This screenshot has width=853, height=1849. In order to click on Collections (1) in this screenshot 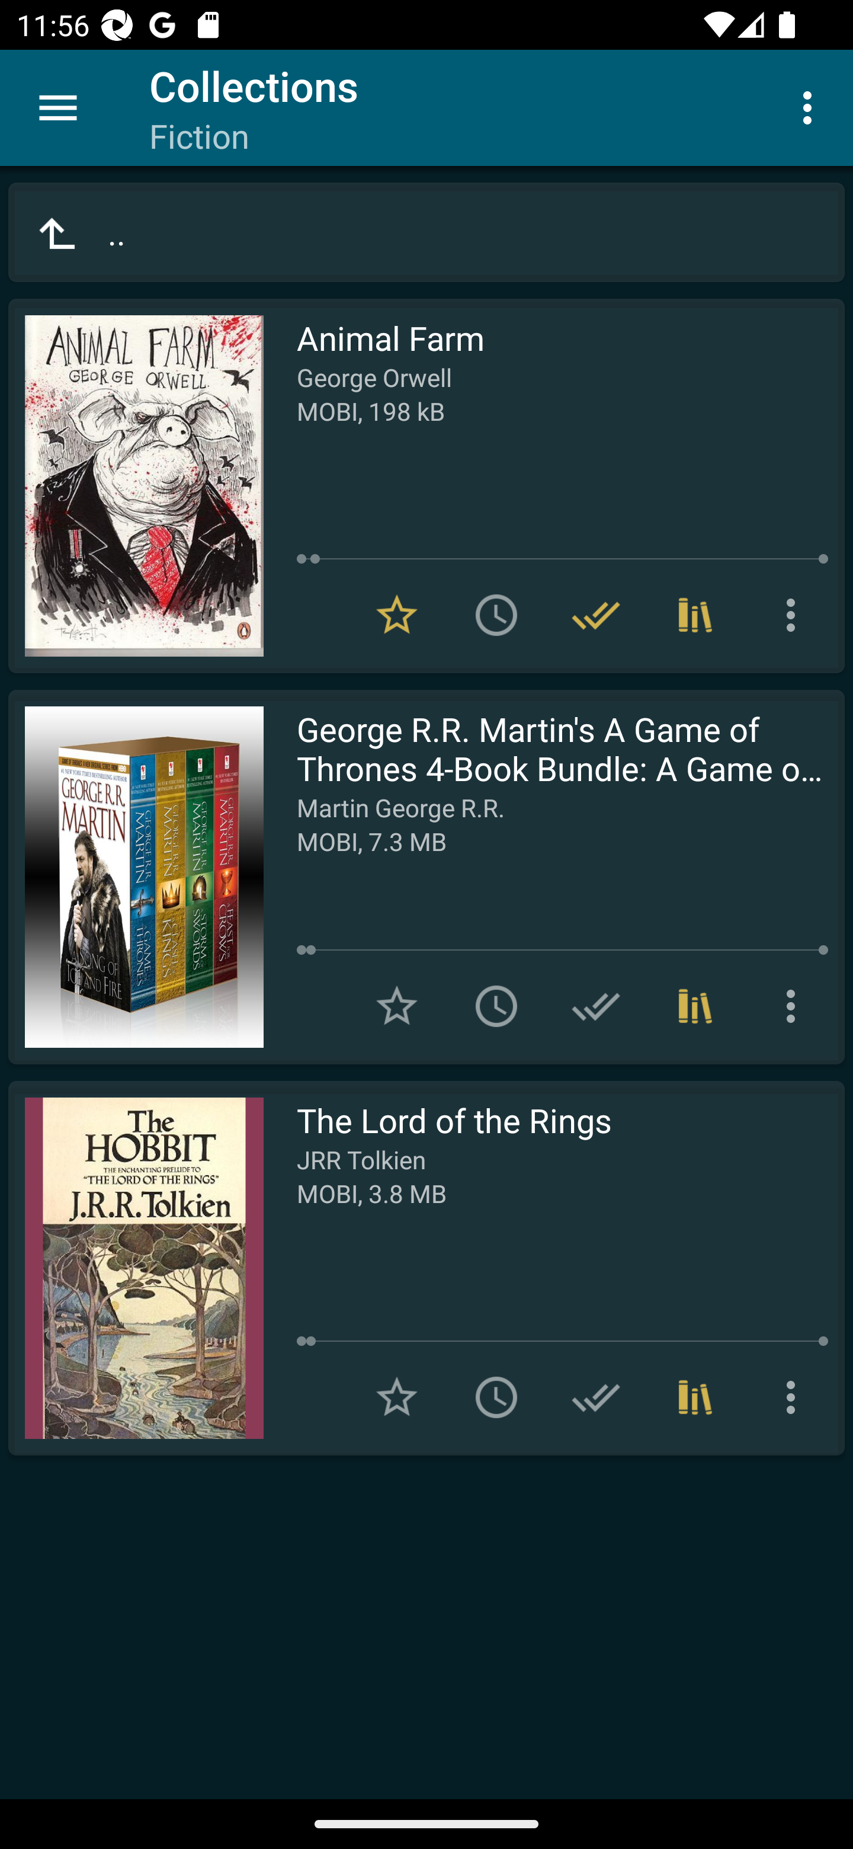, I will do `click(695, 615)`.